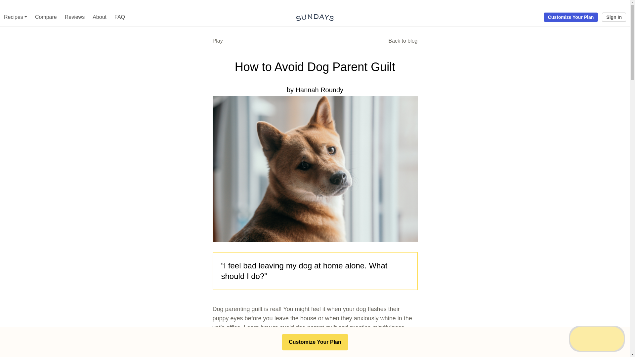  Describe the element at coordinates (120, 17) in the screenshot. I see `FAQ` at that location.